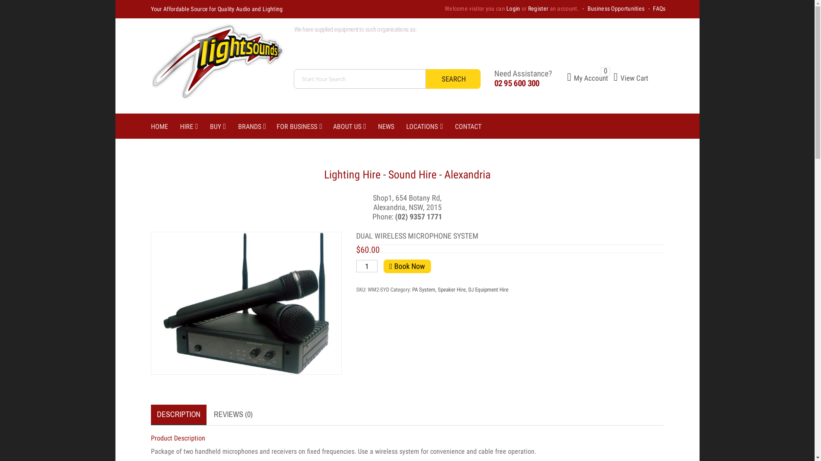 This screenshot has height=461, width=821. I want to click on Lightsounds, so click(215, 66).